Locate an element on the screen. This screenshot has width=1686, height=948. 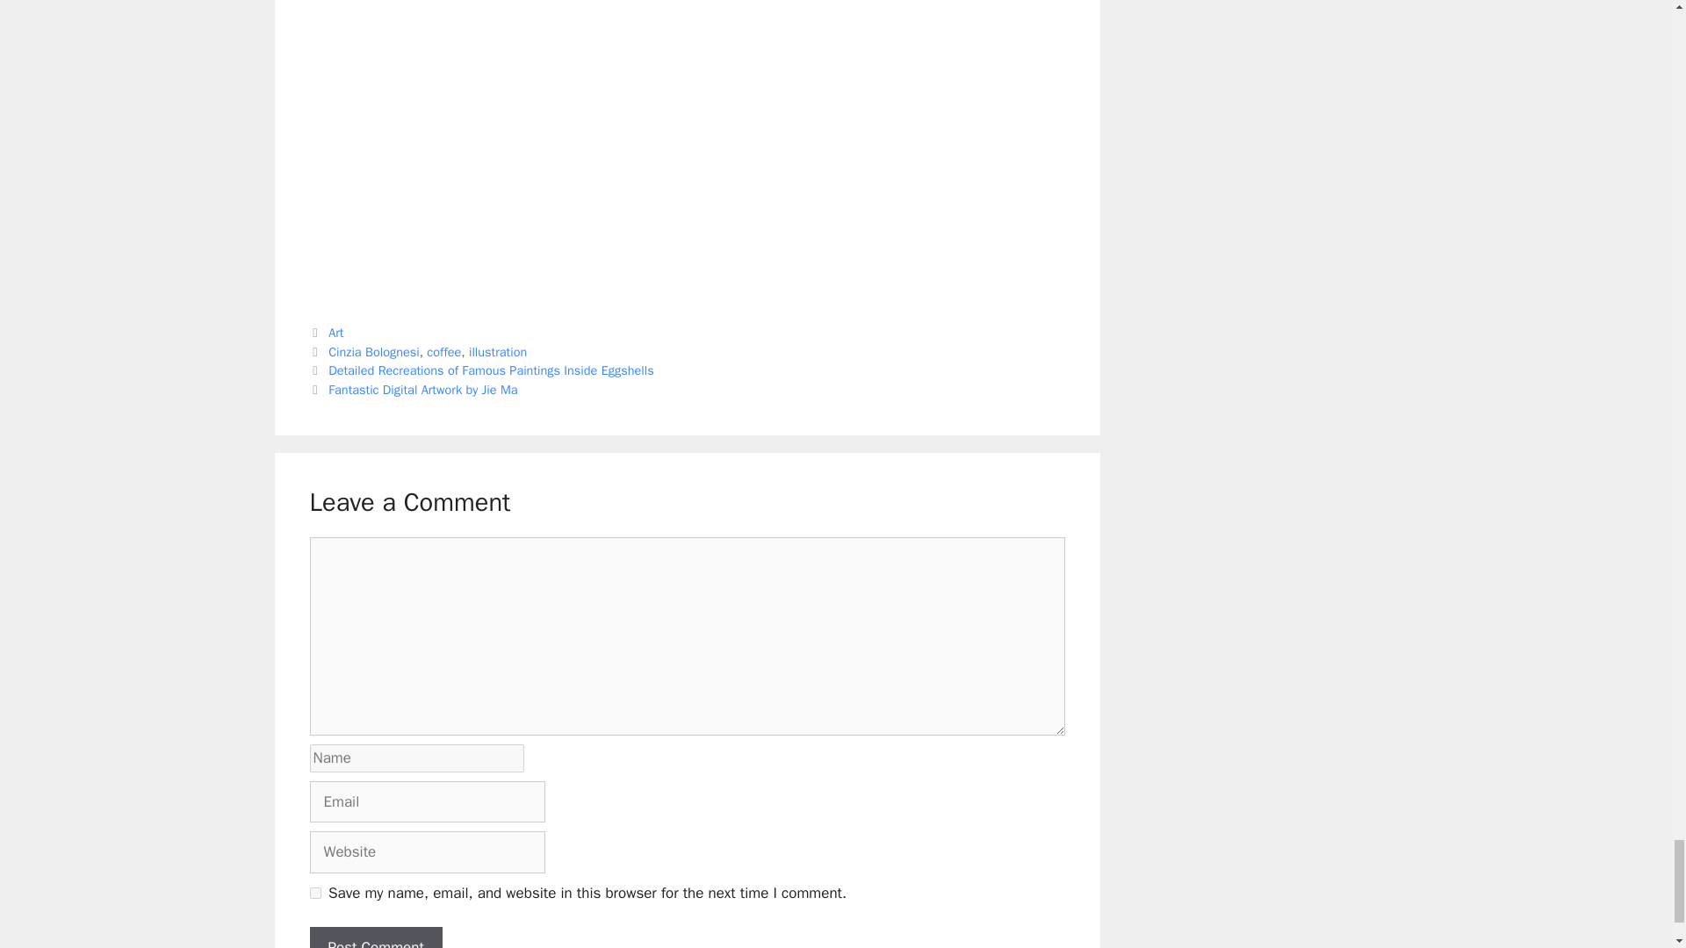
Fantastic Digital Artwork by Jie Ma is located at coordinates (423, 390).